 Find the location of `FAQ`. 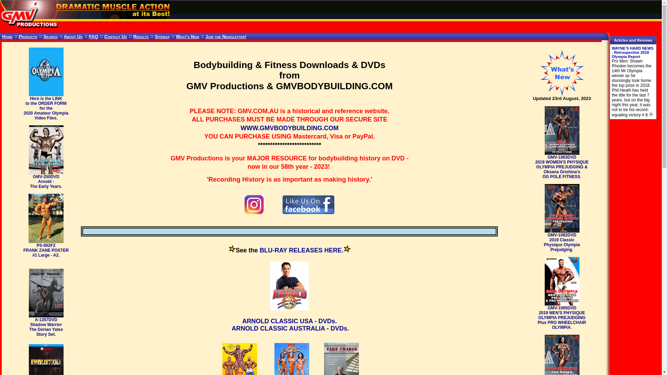

FAQ is located at coordinates (94, 37).